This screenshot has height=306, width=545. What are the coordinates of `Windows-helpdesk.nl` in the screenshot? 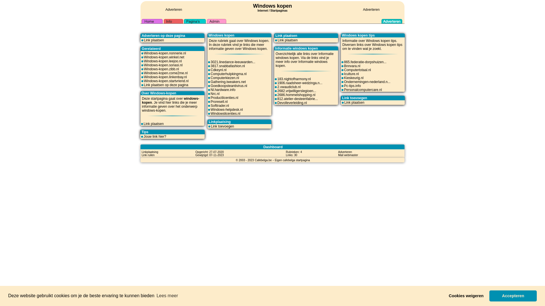 It's located at (227, 110).